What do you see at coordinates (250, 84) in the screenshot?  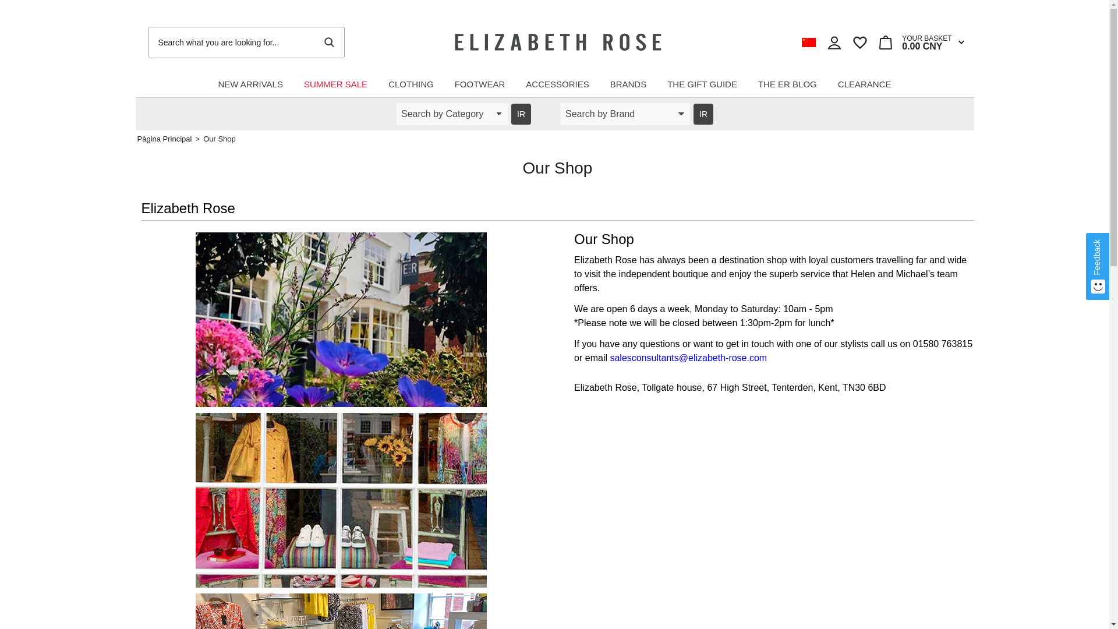 I see `NEW ARRIVALS` at bounding box center [250, 84].